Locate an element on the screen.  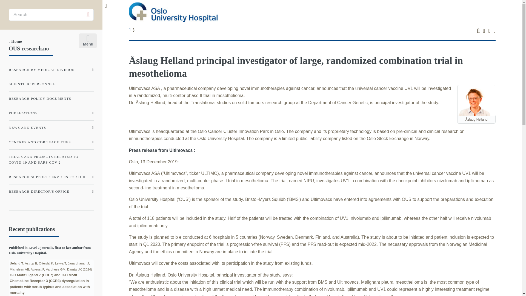
RESEARCH POLICY DOCUMENTS is located at coordinates (51, 99).